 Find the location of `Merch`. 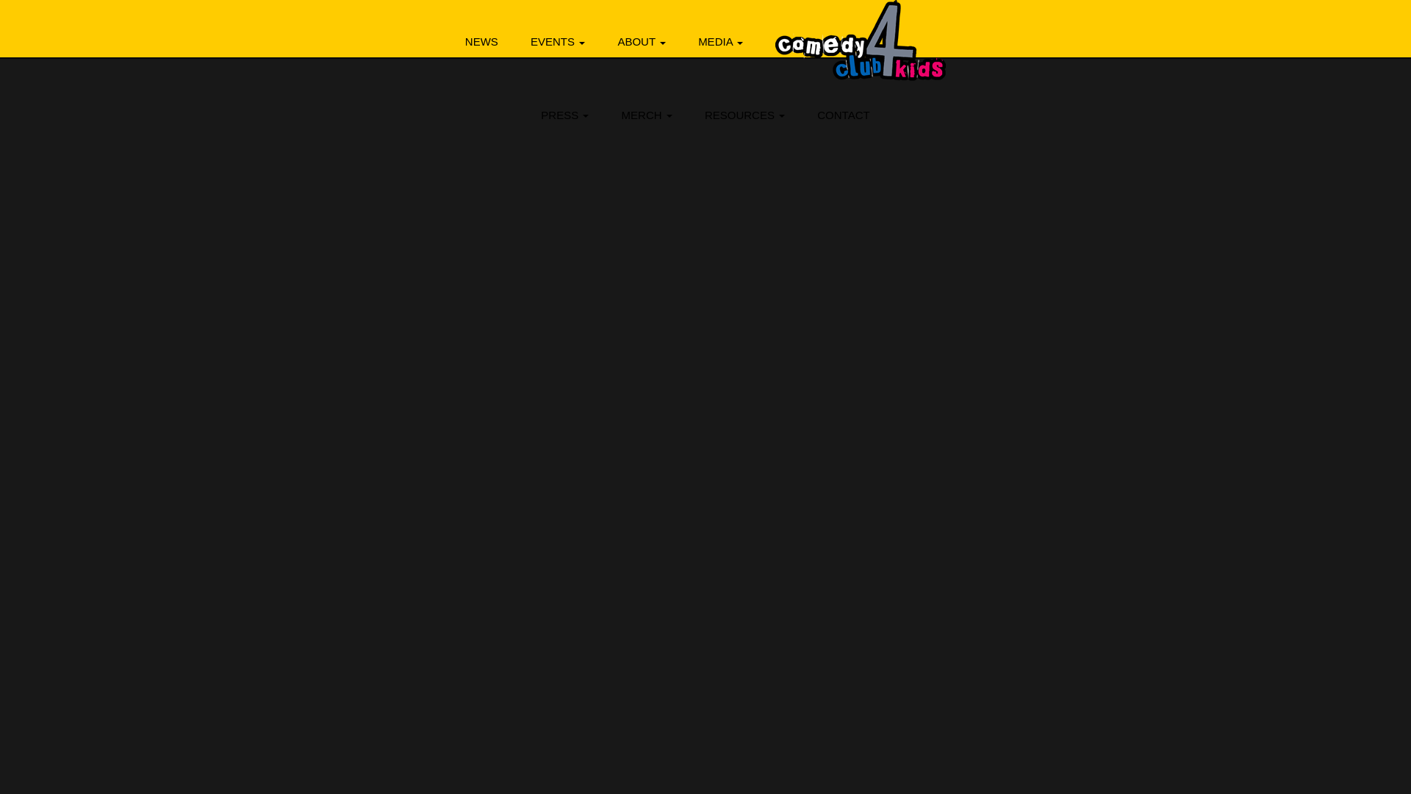

Merch is located at coordinates (647, 115).